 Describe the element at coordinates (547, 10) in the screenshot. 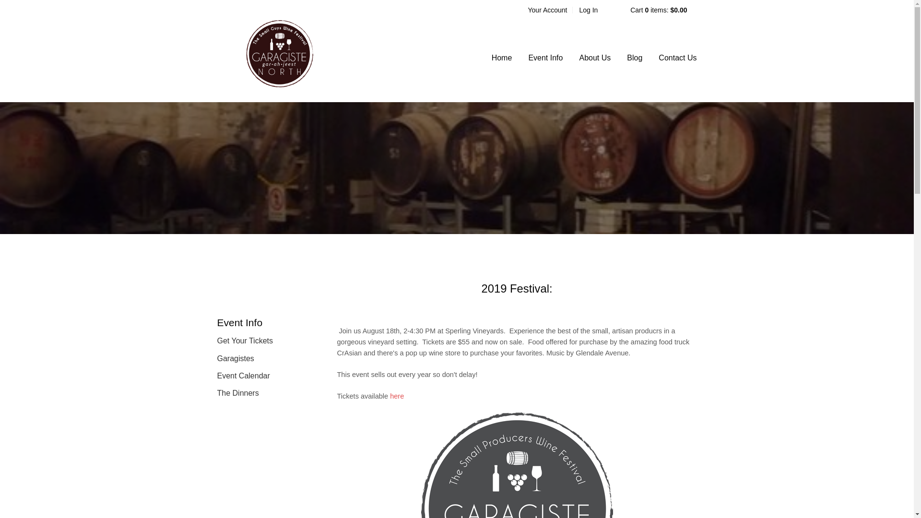

I see `Your Account` at that location.